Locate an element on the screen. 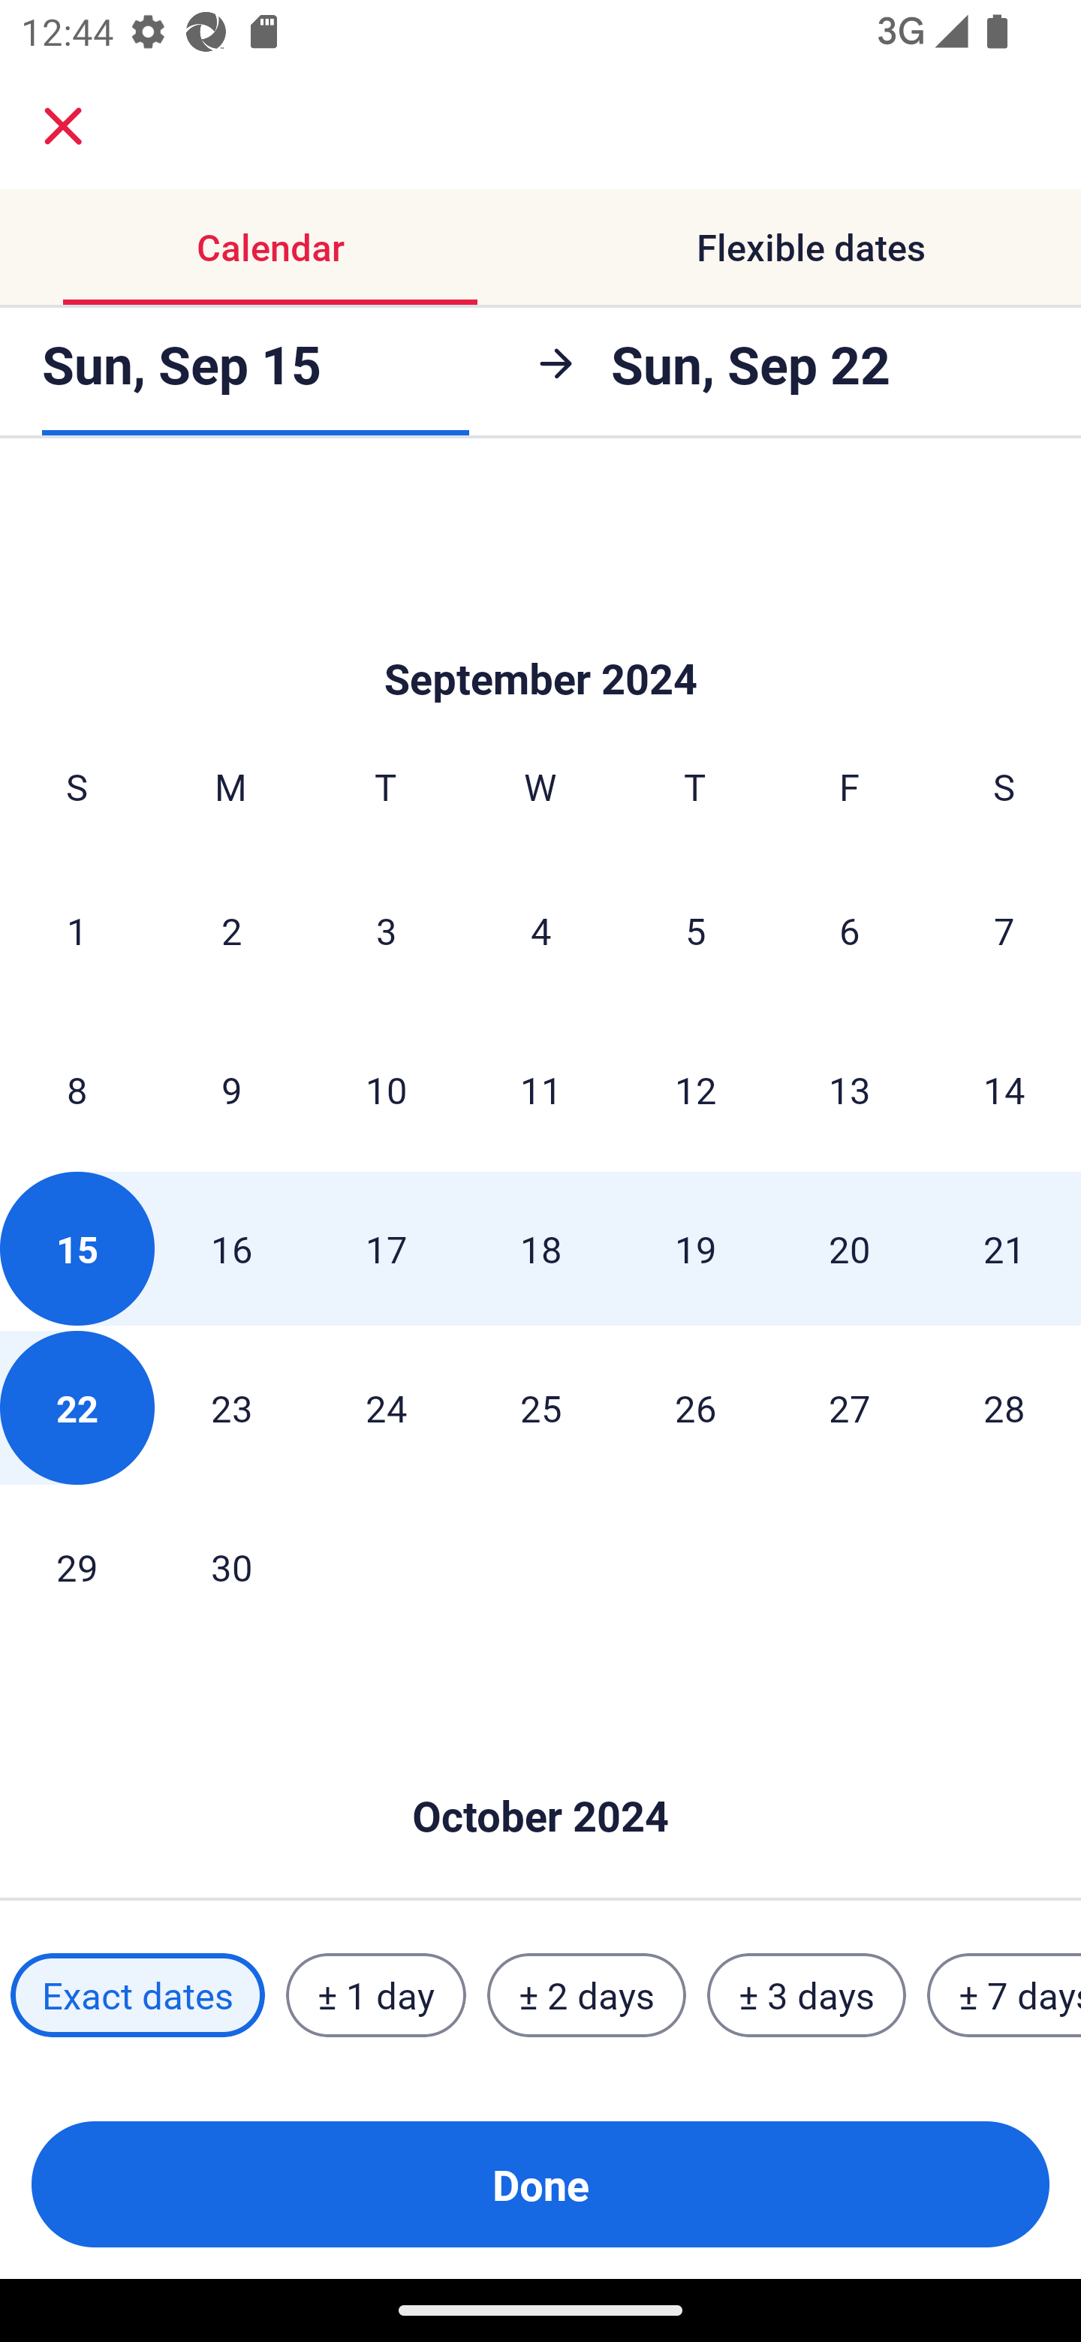  Skip to Done is located at coordinates (540, 634).